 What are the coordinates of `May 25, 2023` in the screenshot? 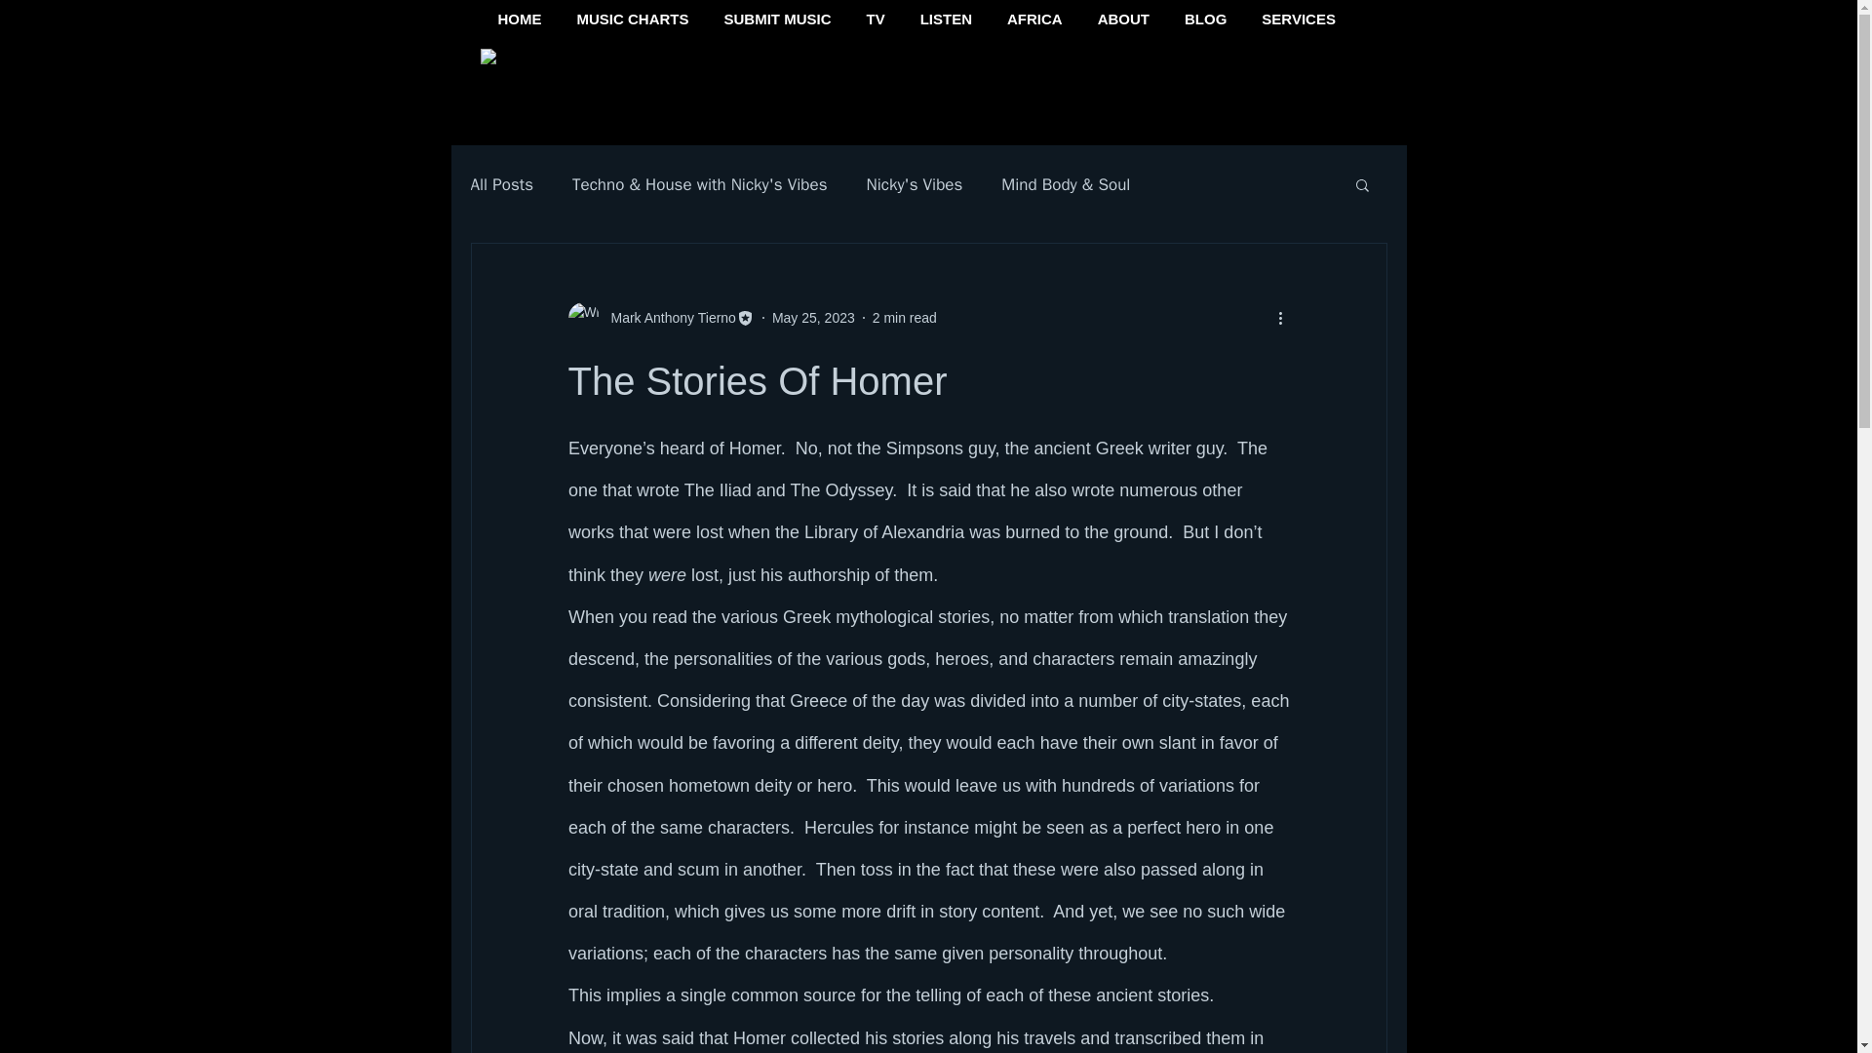 It's located at (813, 317).